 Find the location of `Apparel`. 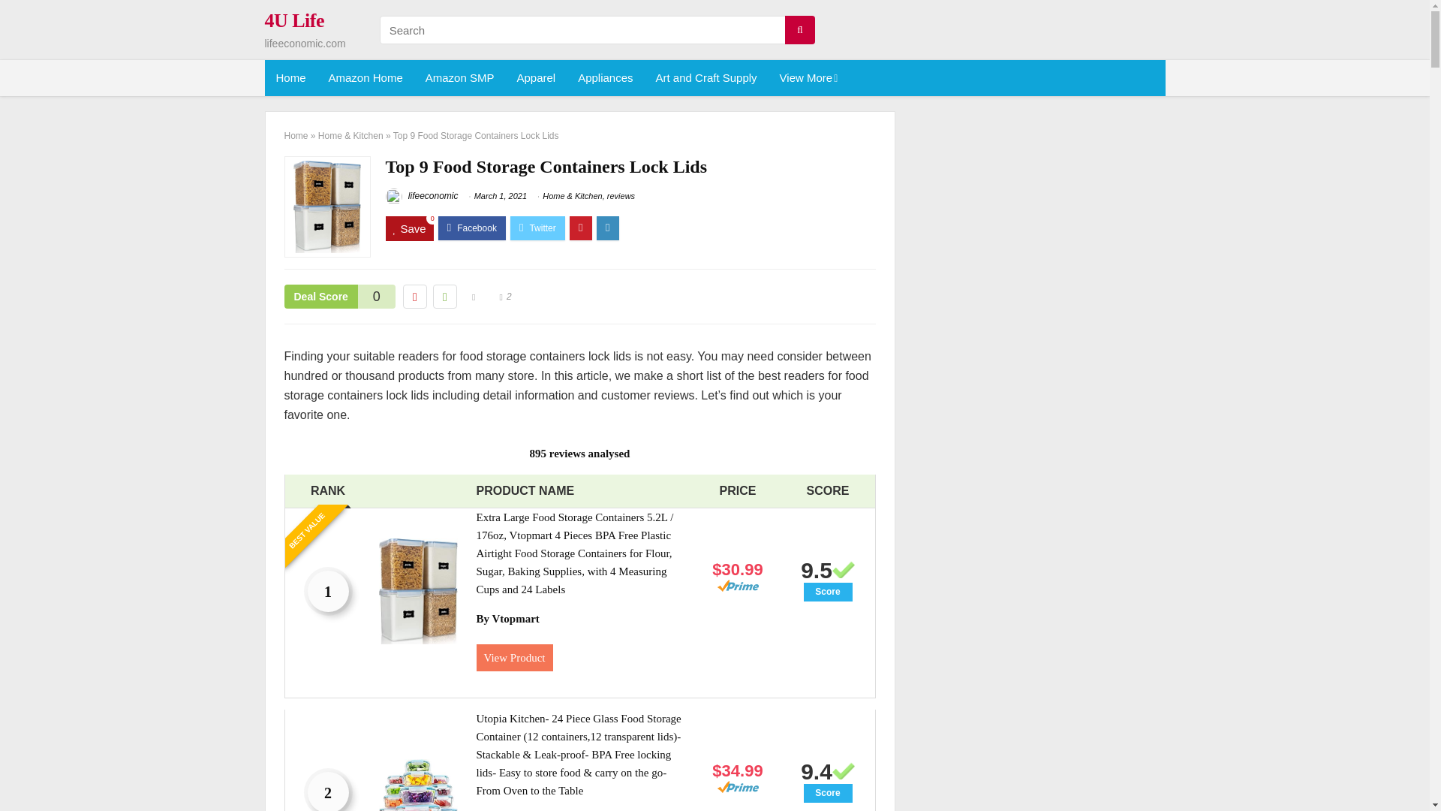

Apparel is located at coordinates (536, 78).